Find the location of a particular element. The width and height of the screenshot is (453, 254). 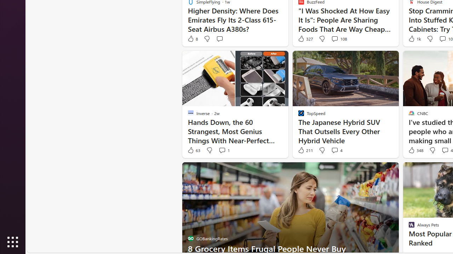

View comments 1 Comment is located at coordinates (224, 150).